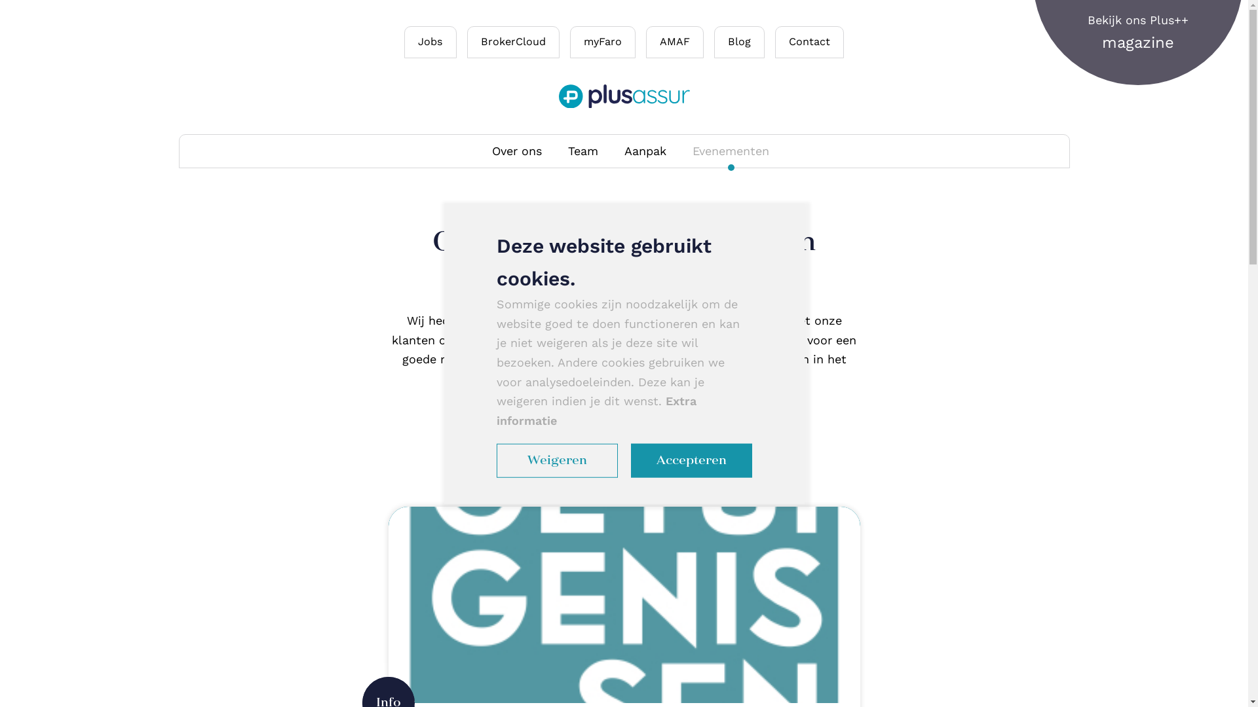 Image resolution: width=1258 pixels, height=707 pixels. Describe the element at coordinates (596, 411) in the screenshot. I see `Extra informatie` at that location.